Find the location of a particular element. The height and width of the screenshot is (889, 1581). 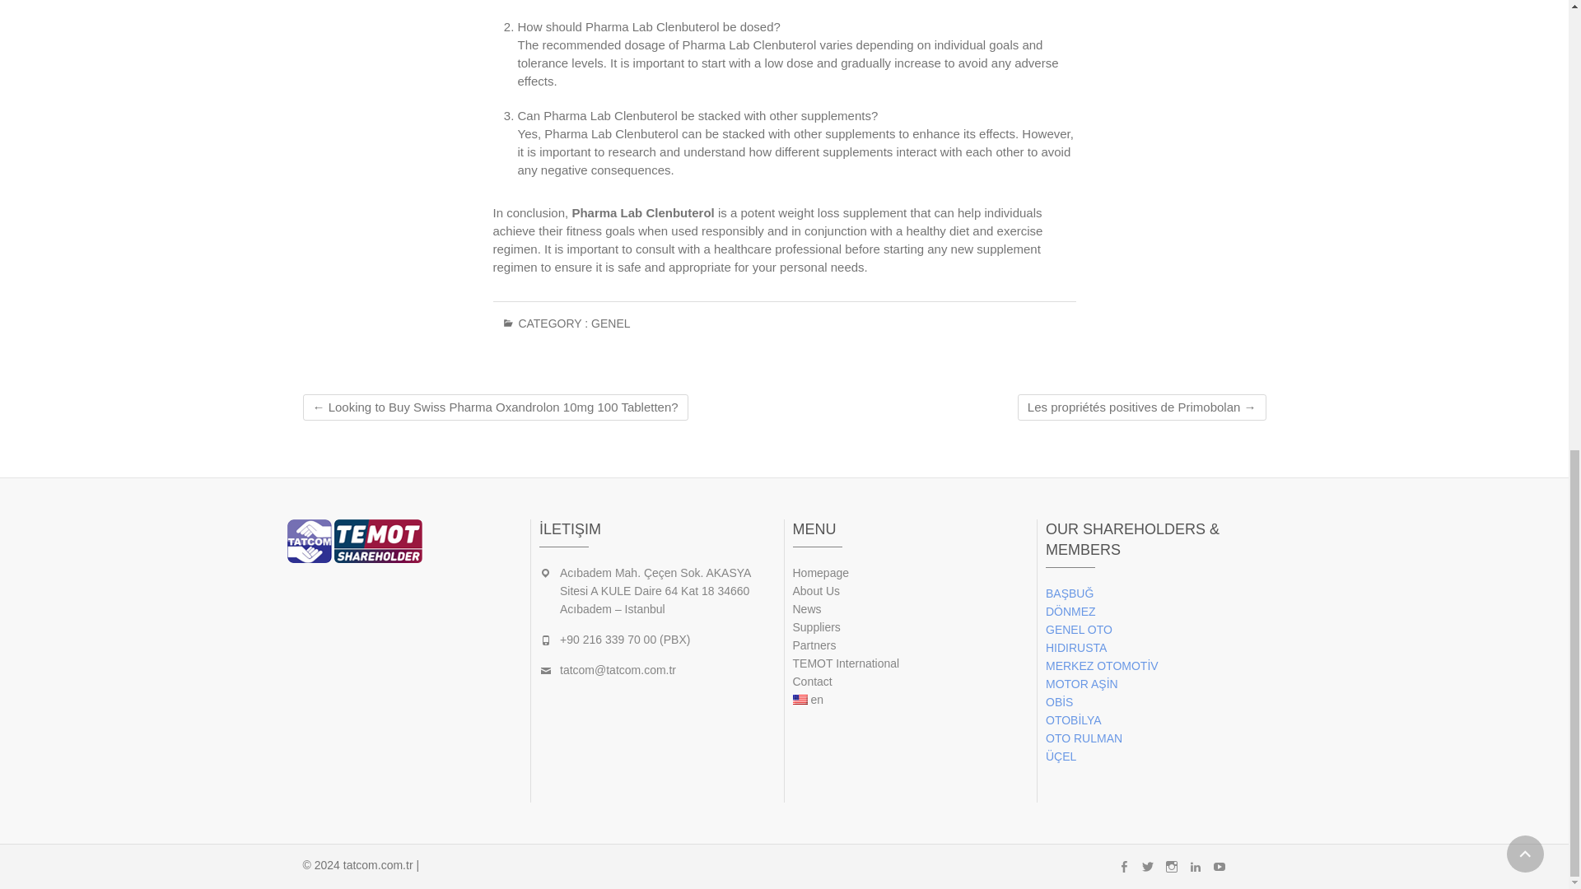

News is located at coordinates (910, 609).